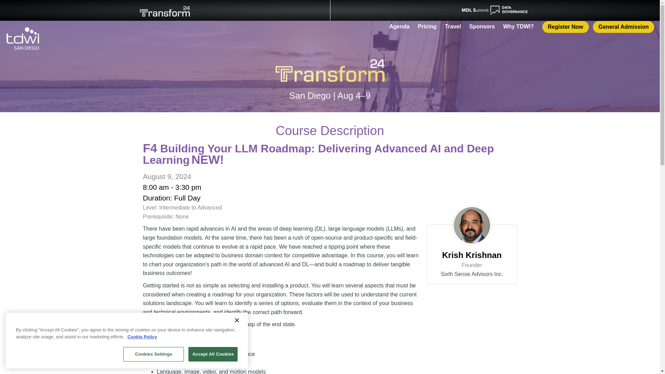 The image size is (665, 374). Describe the element at coordinates (399, 26) in the screenshot. I see `Agenda` at that location.